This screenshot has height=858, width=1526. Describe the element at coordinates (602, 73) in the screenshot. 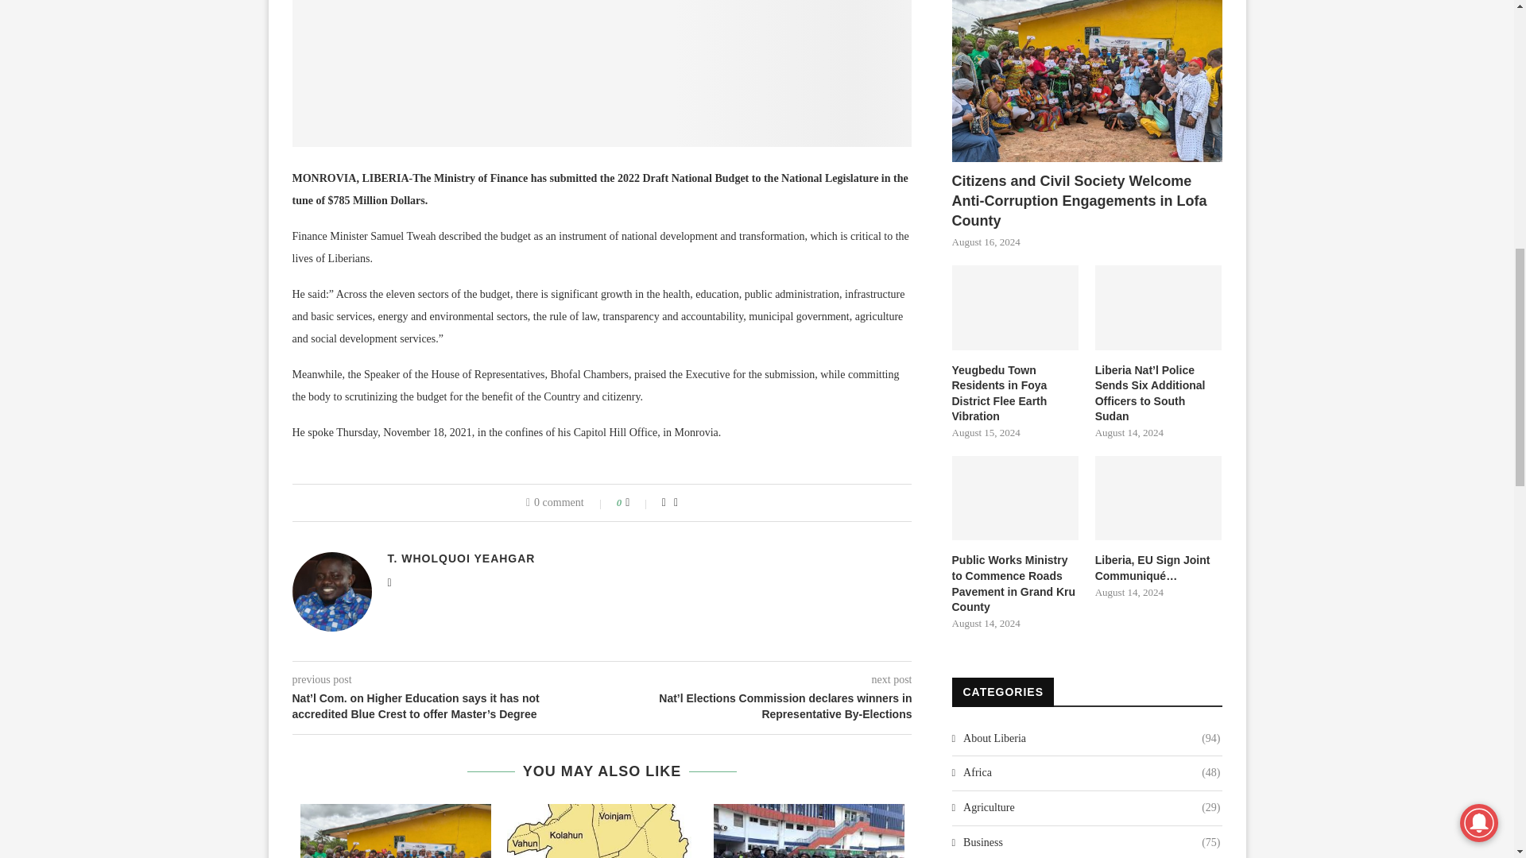

I see `Edu Style 1 Demo 5` at that location.